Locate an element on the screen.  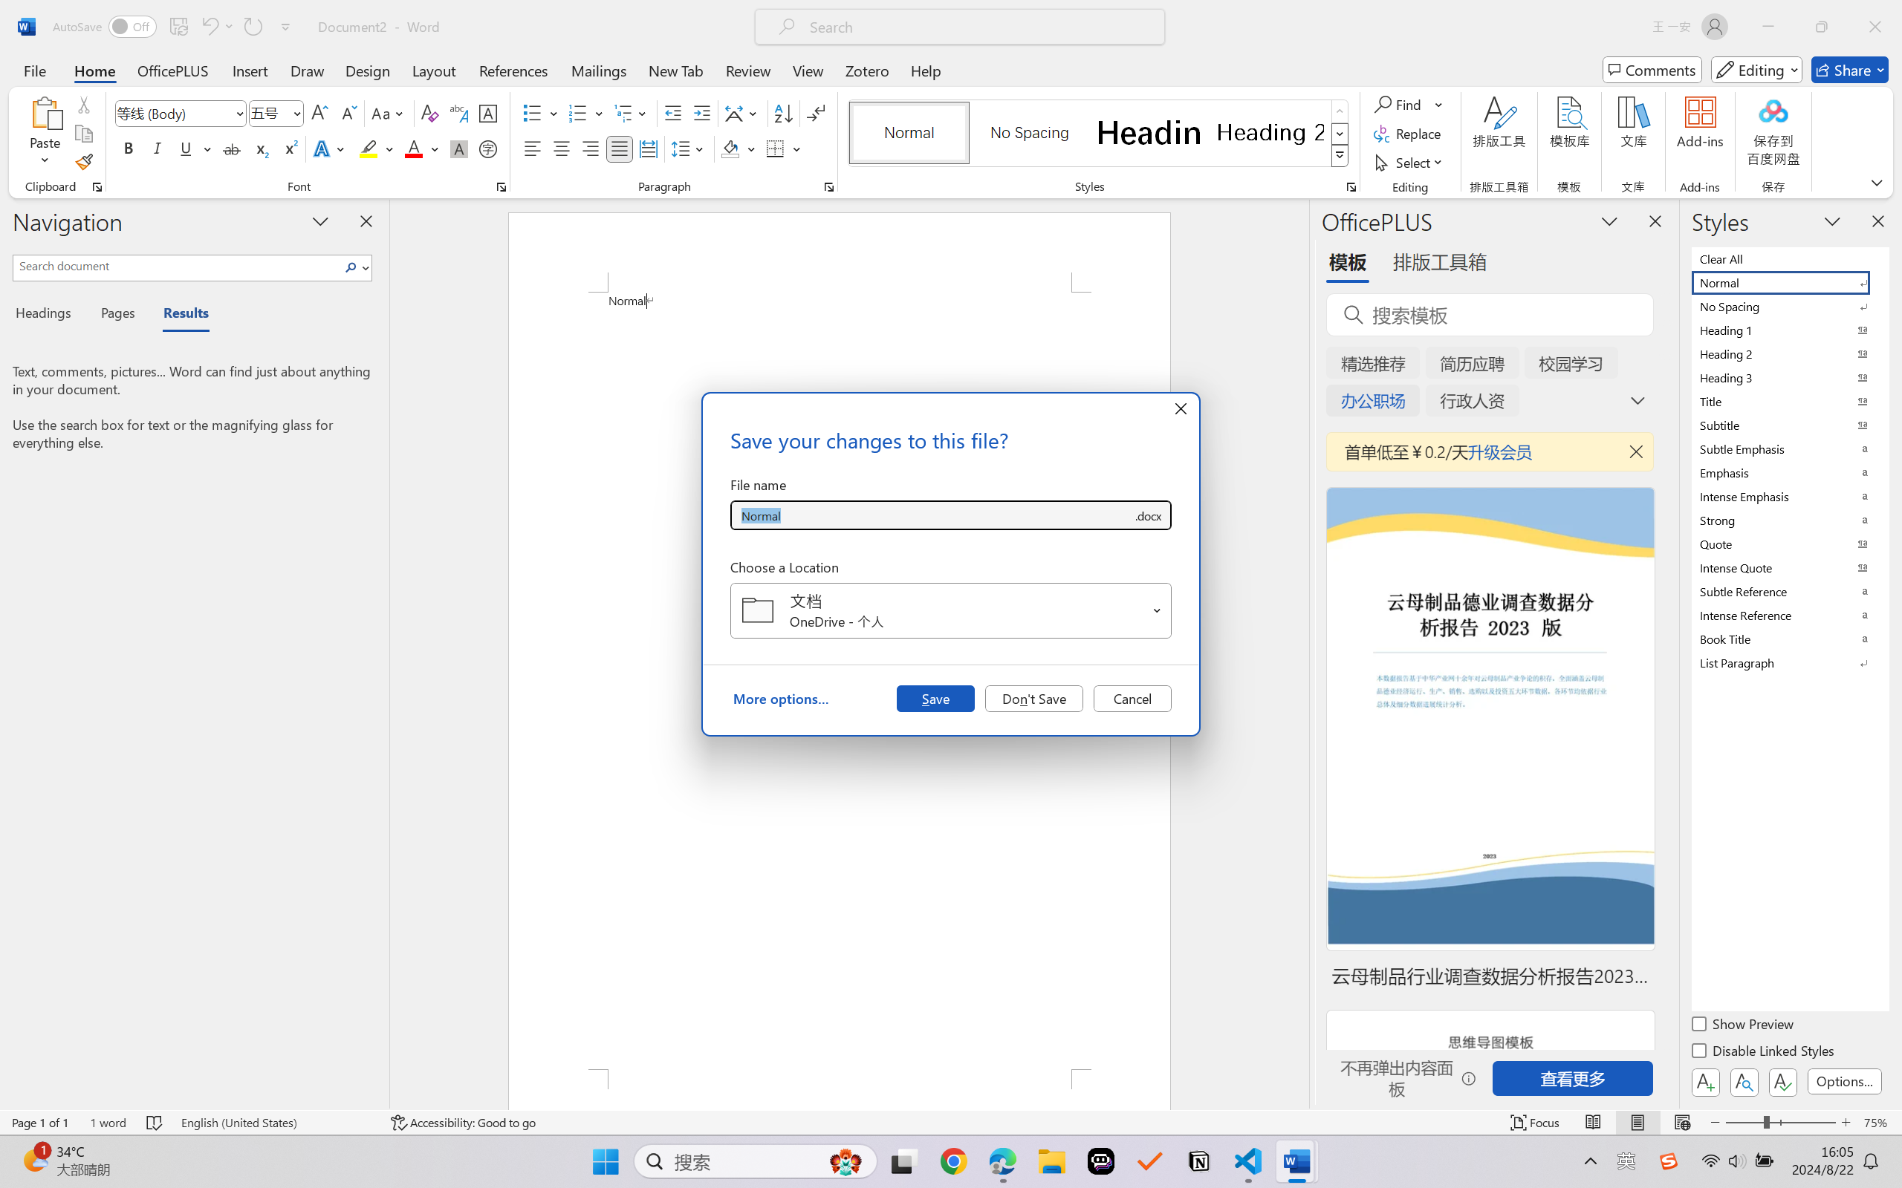
Office Clipboard... is located at coordinates (97, 187).